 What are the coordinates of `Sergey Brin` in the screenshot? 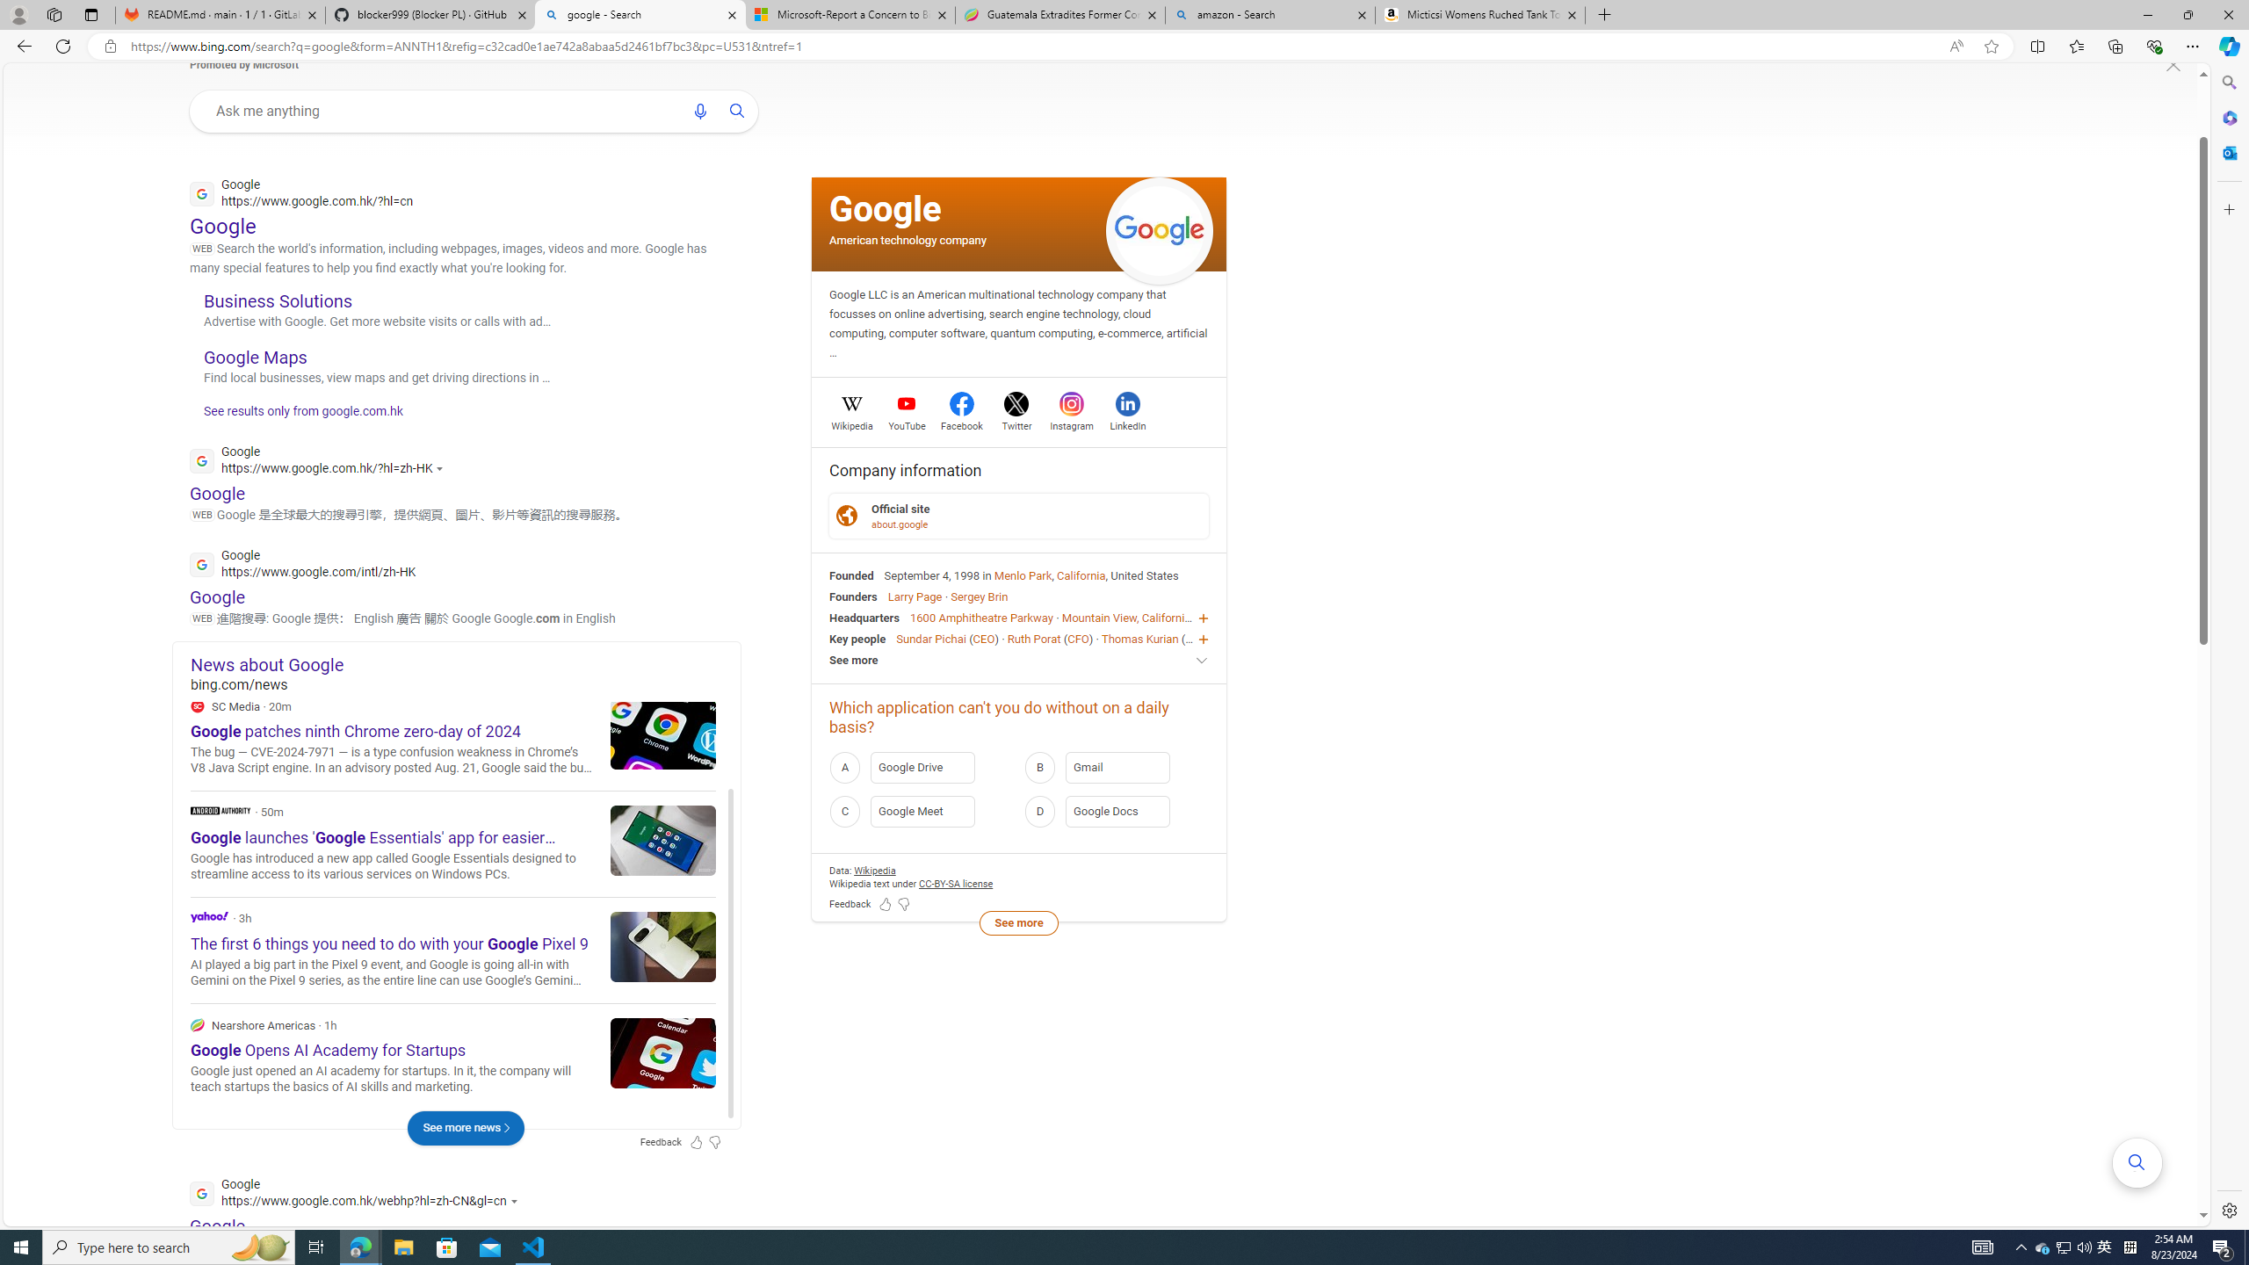 It's located at (979, 596).